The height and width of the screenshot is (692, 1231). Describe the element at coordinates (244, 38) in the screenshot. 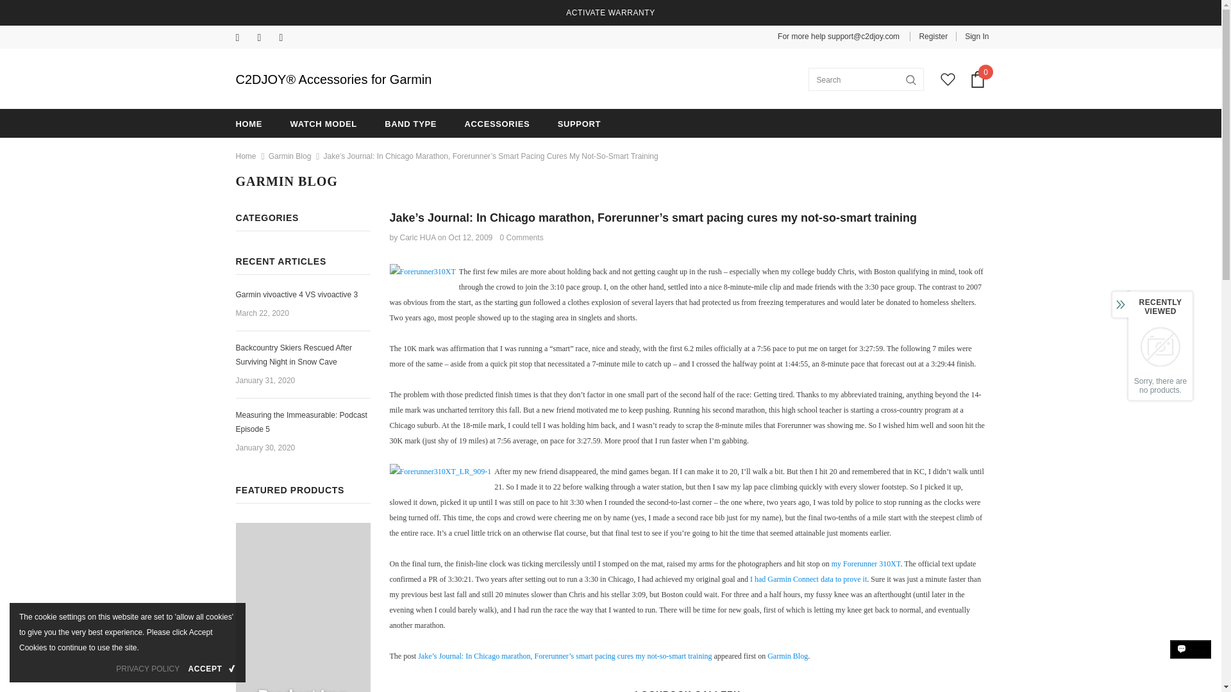

I see `Facebook` at that location.